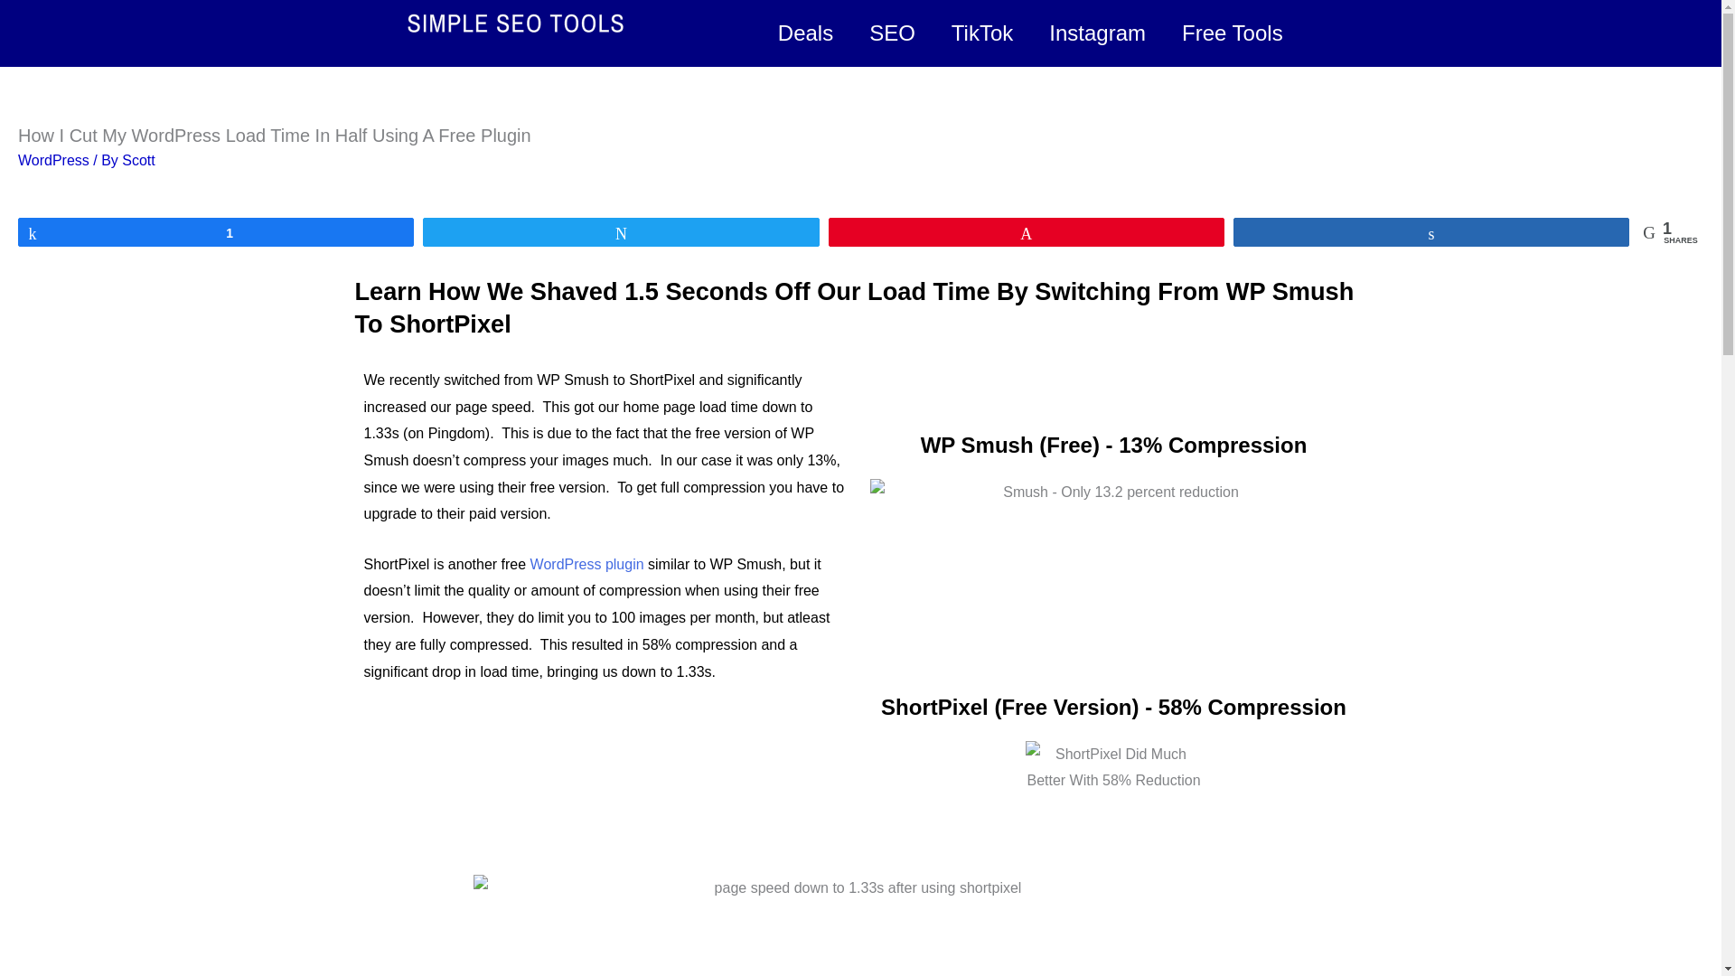  I want to click on Free Tools, so click(1233, 33).